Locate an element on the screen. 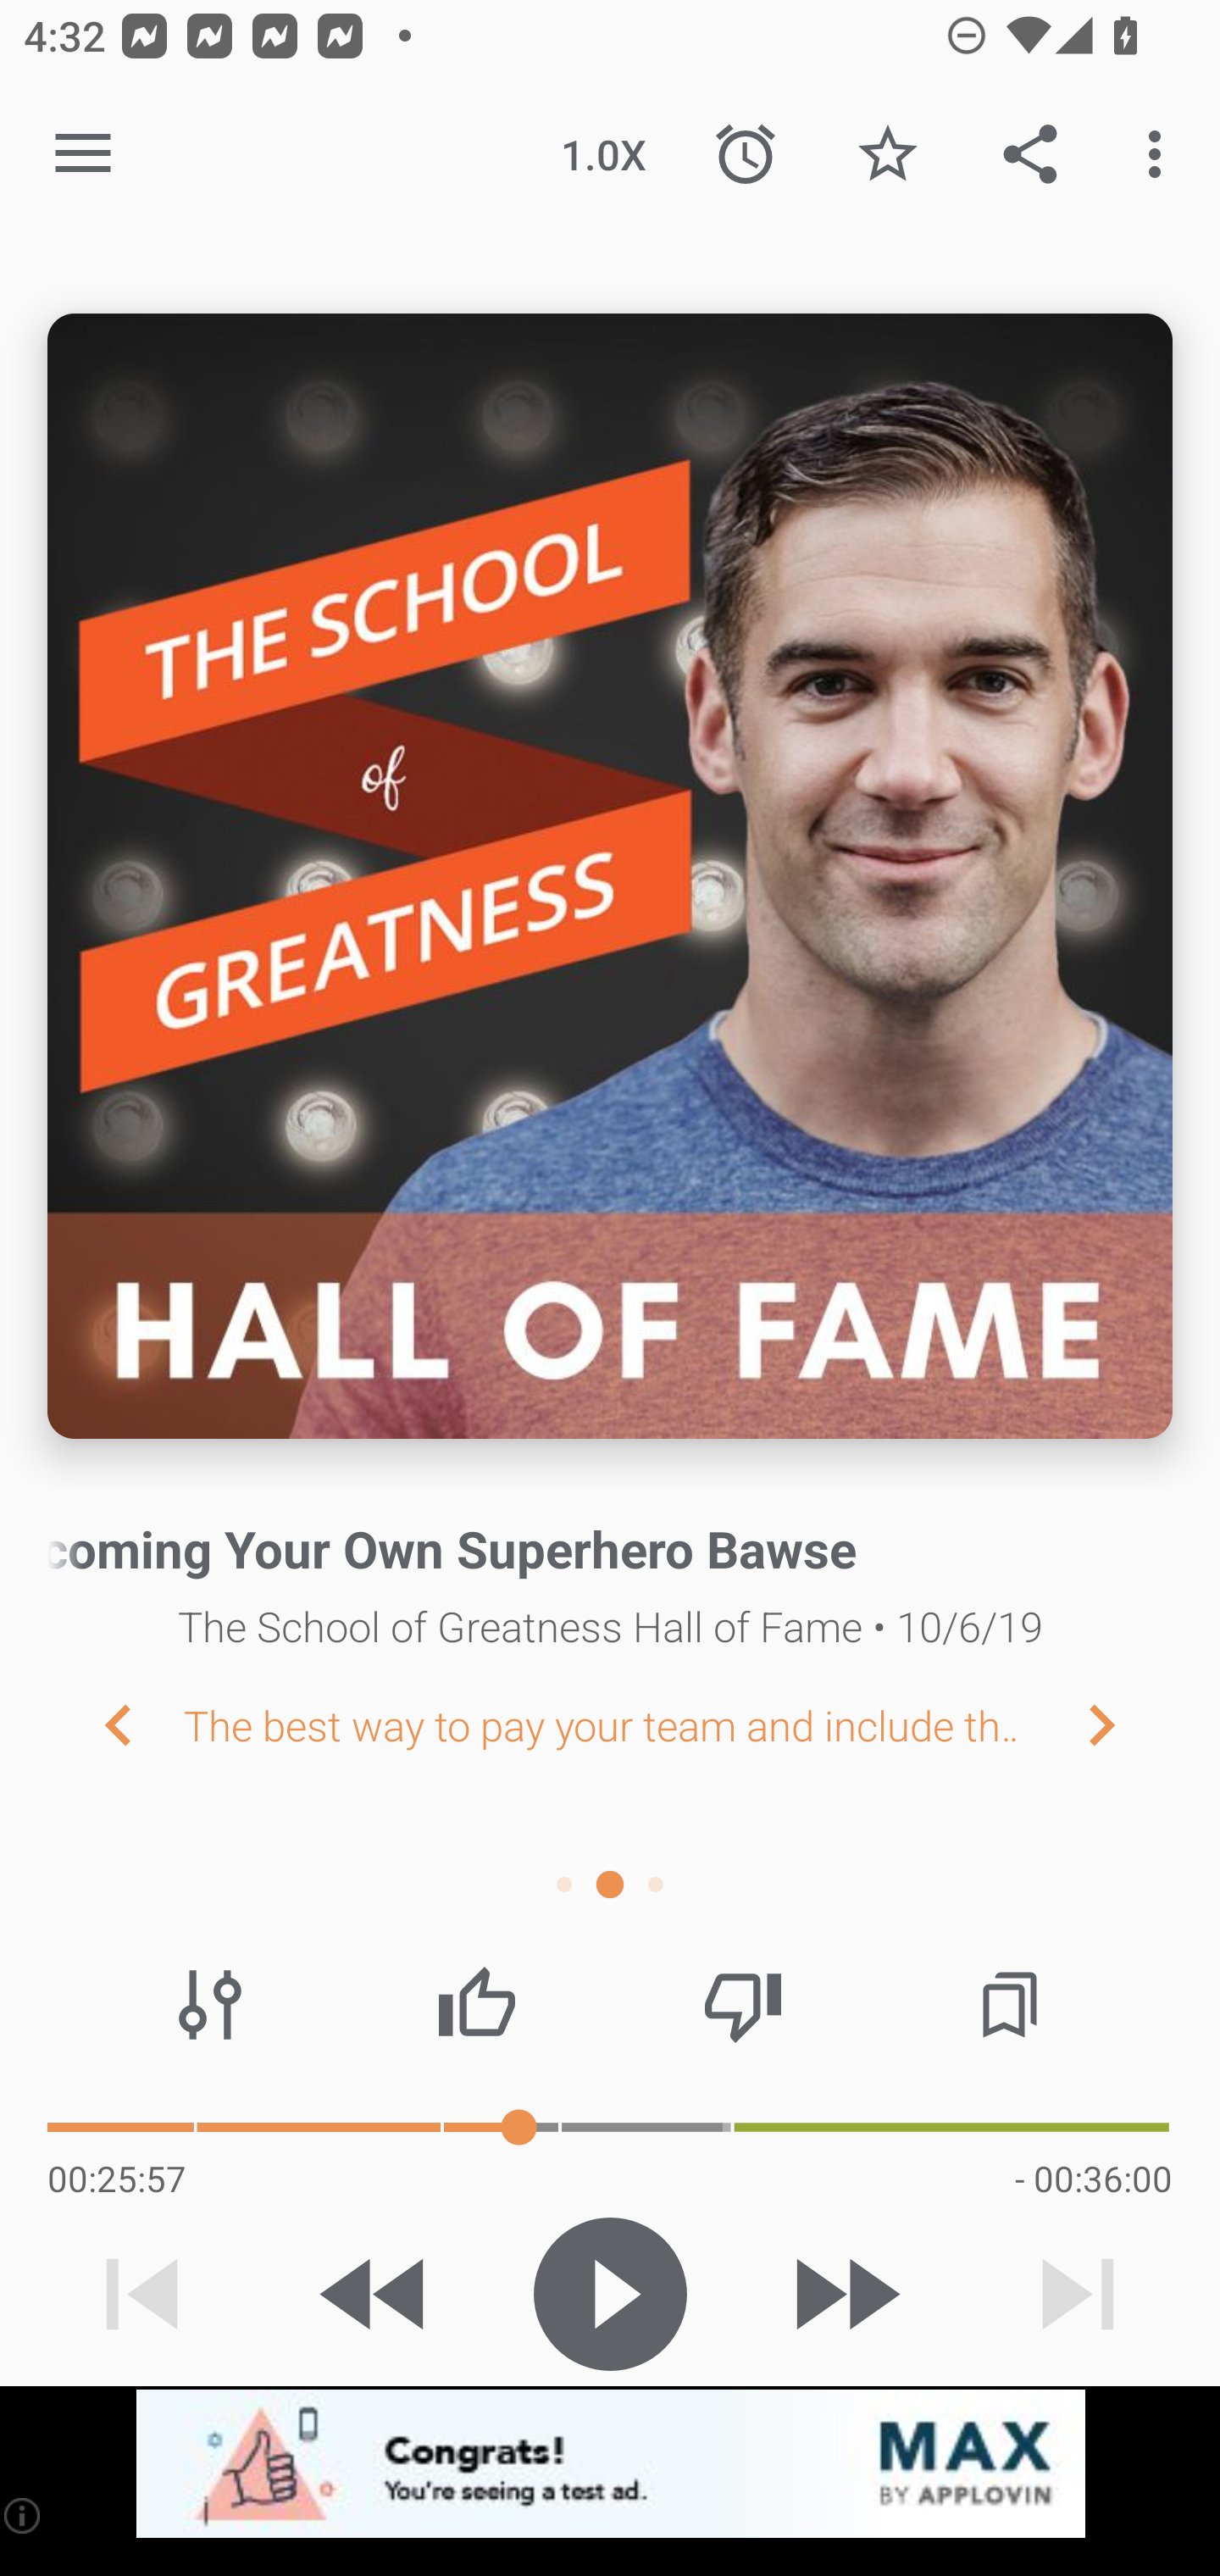 This screenshot has width=1220, height=2576. (i) is located at coordinates (24, 2515).